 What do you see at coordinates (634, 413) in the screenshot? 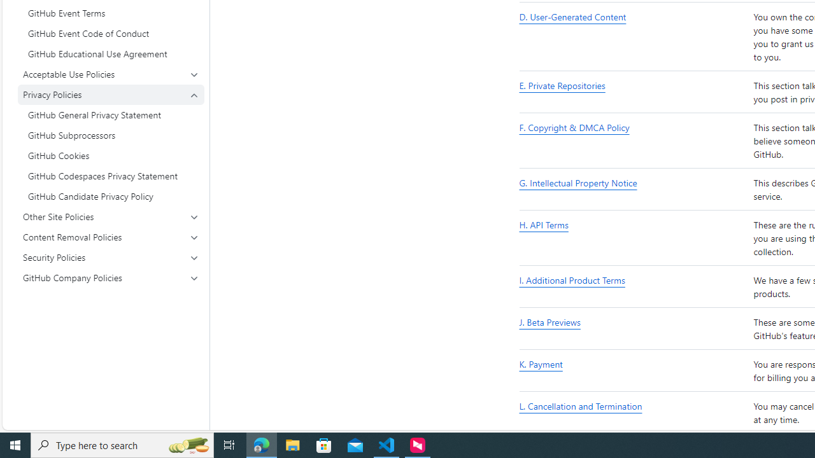
I see `L. Cancellation and Termination` at bounding box center [634, 413].